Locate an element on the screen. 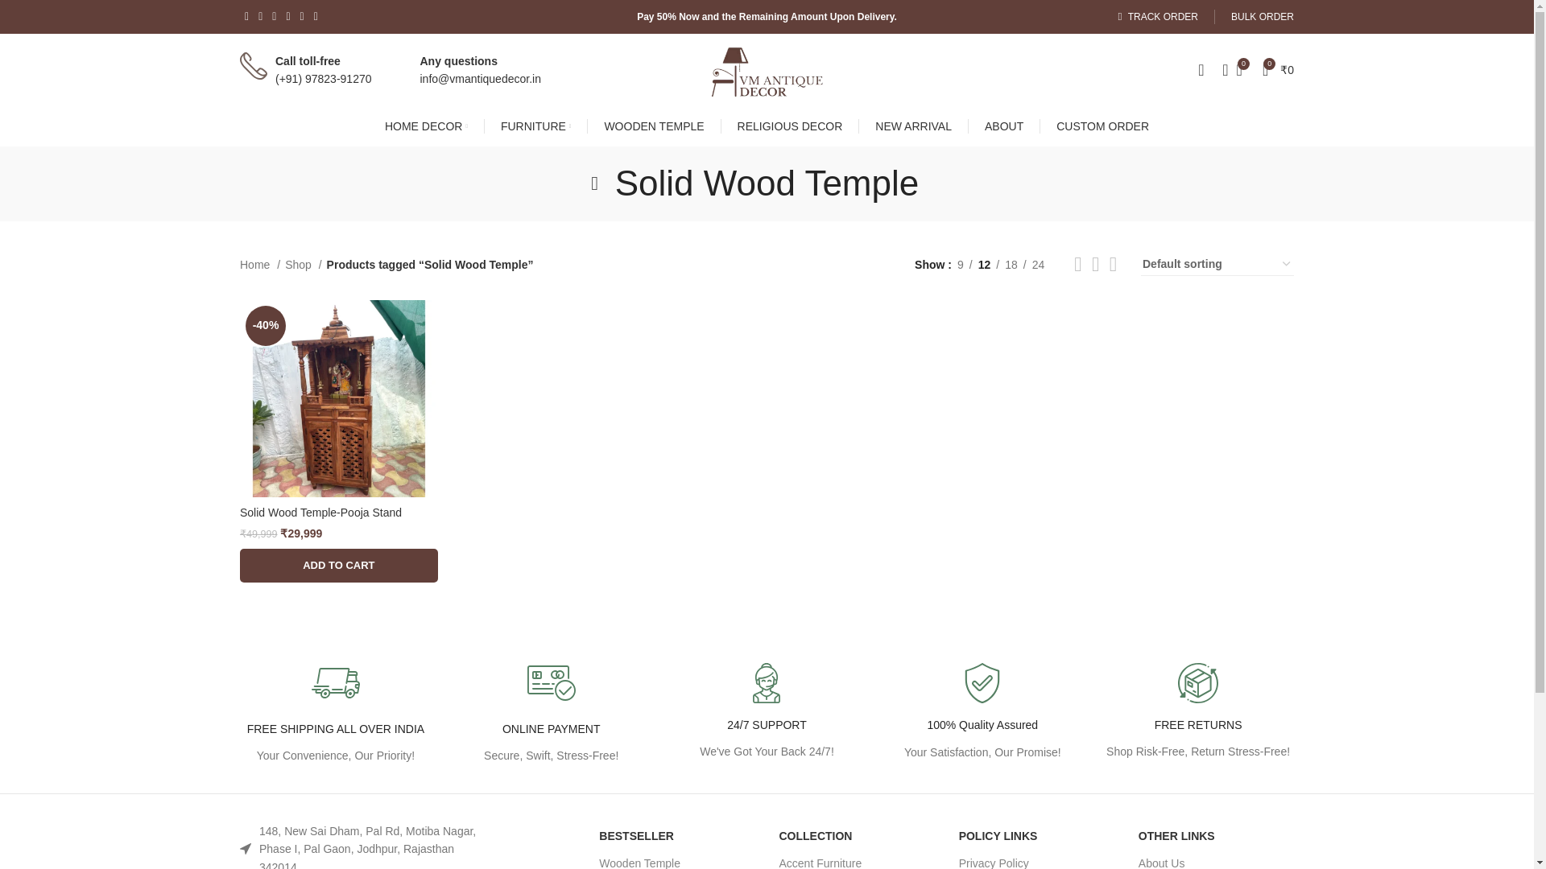 This screenshot has width=1546, height=869. TRACK ORDER is located at coordinates (1158, 17).